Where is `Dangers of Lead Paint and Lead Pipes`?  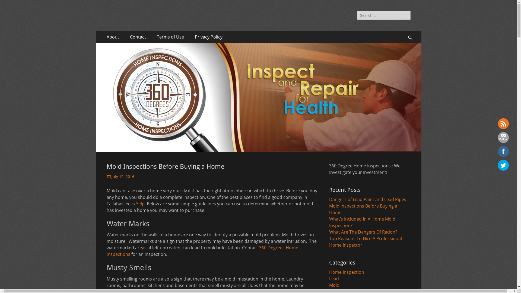
Dangers of Lead Paint and Lead Pipes is located at coordinates (367, 199).